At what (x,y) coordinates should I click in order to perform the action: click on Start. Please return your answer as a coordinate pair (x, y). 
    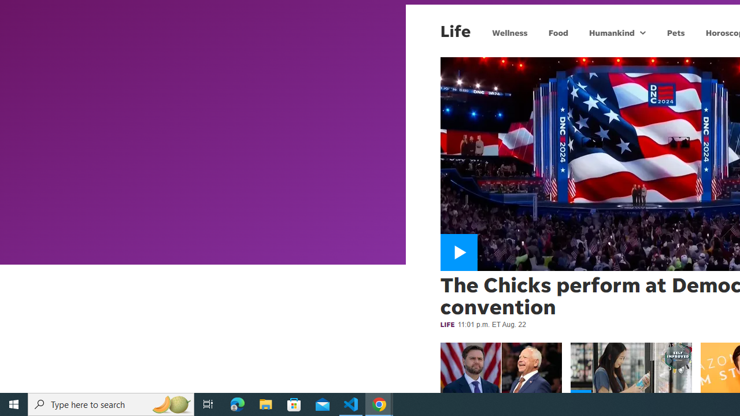
    Looking at the image, I should click on (14, 404).